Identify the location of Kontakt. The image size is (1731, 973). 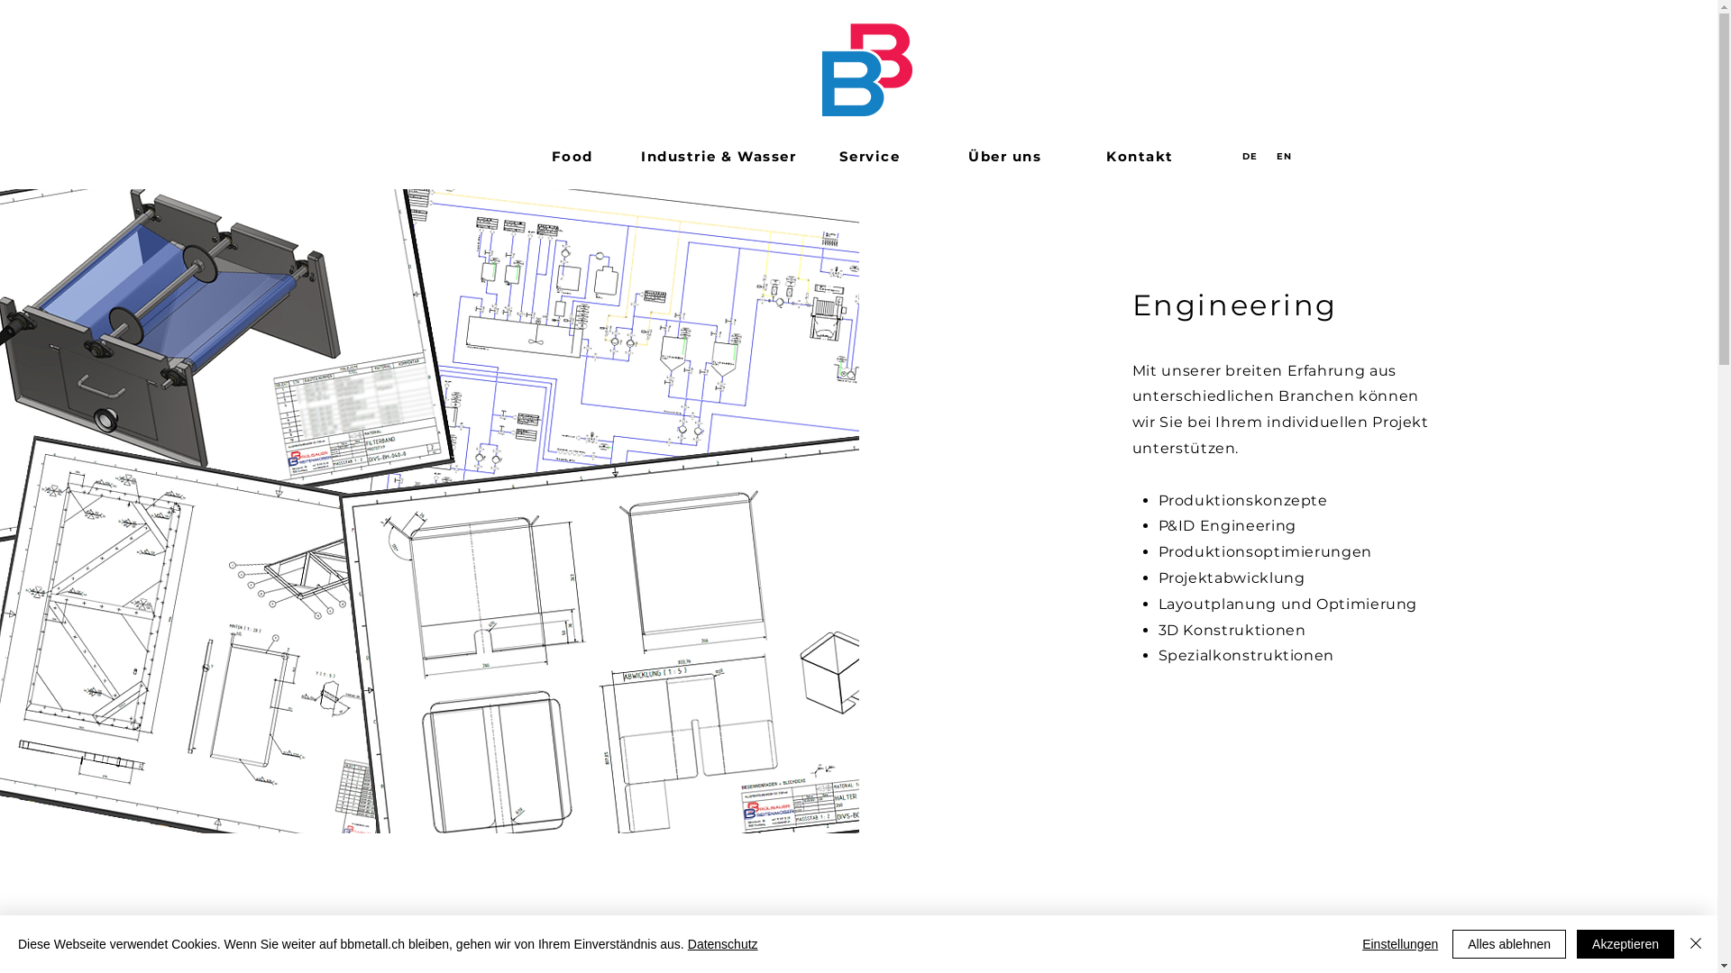
(1142, 156).